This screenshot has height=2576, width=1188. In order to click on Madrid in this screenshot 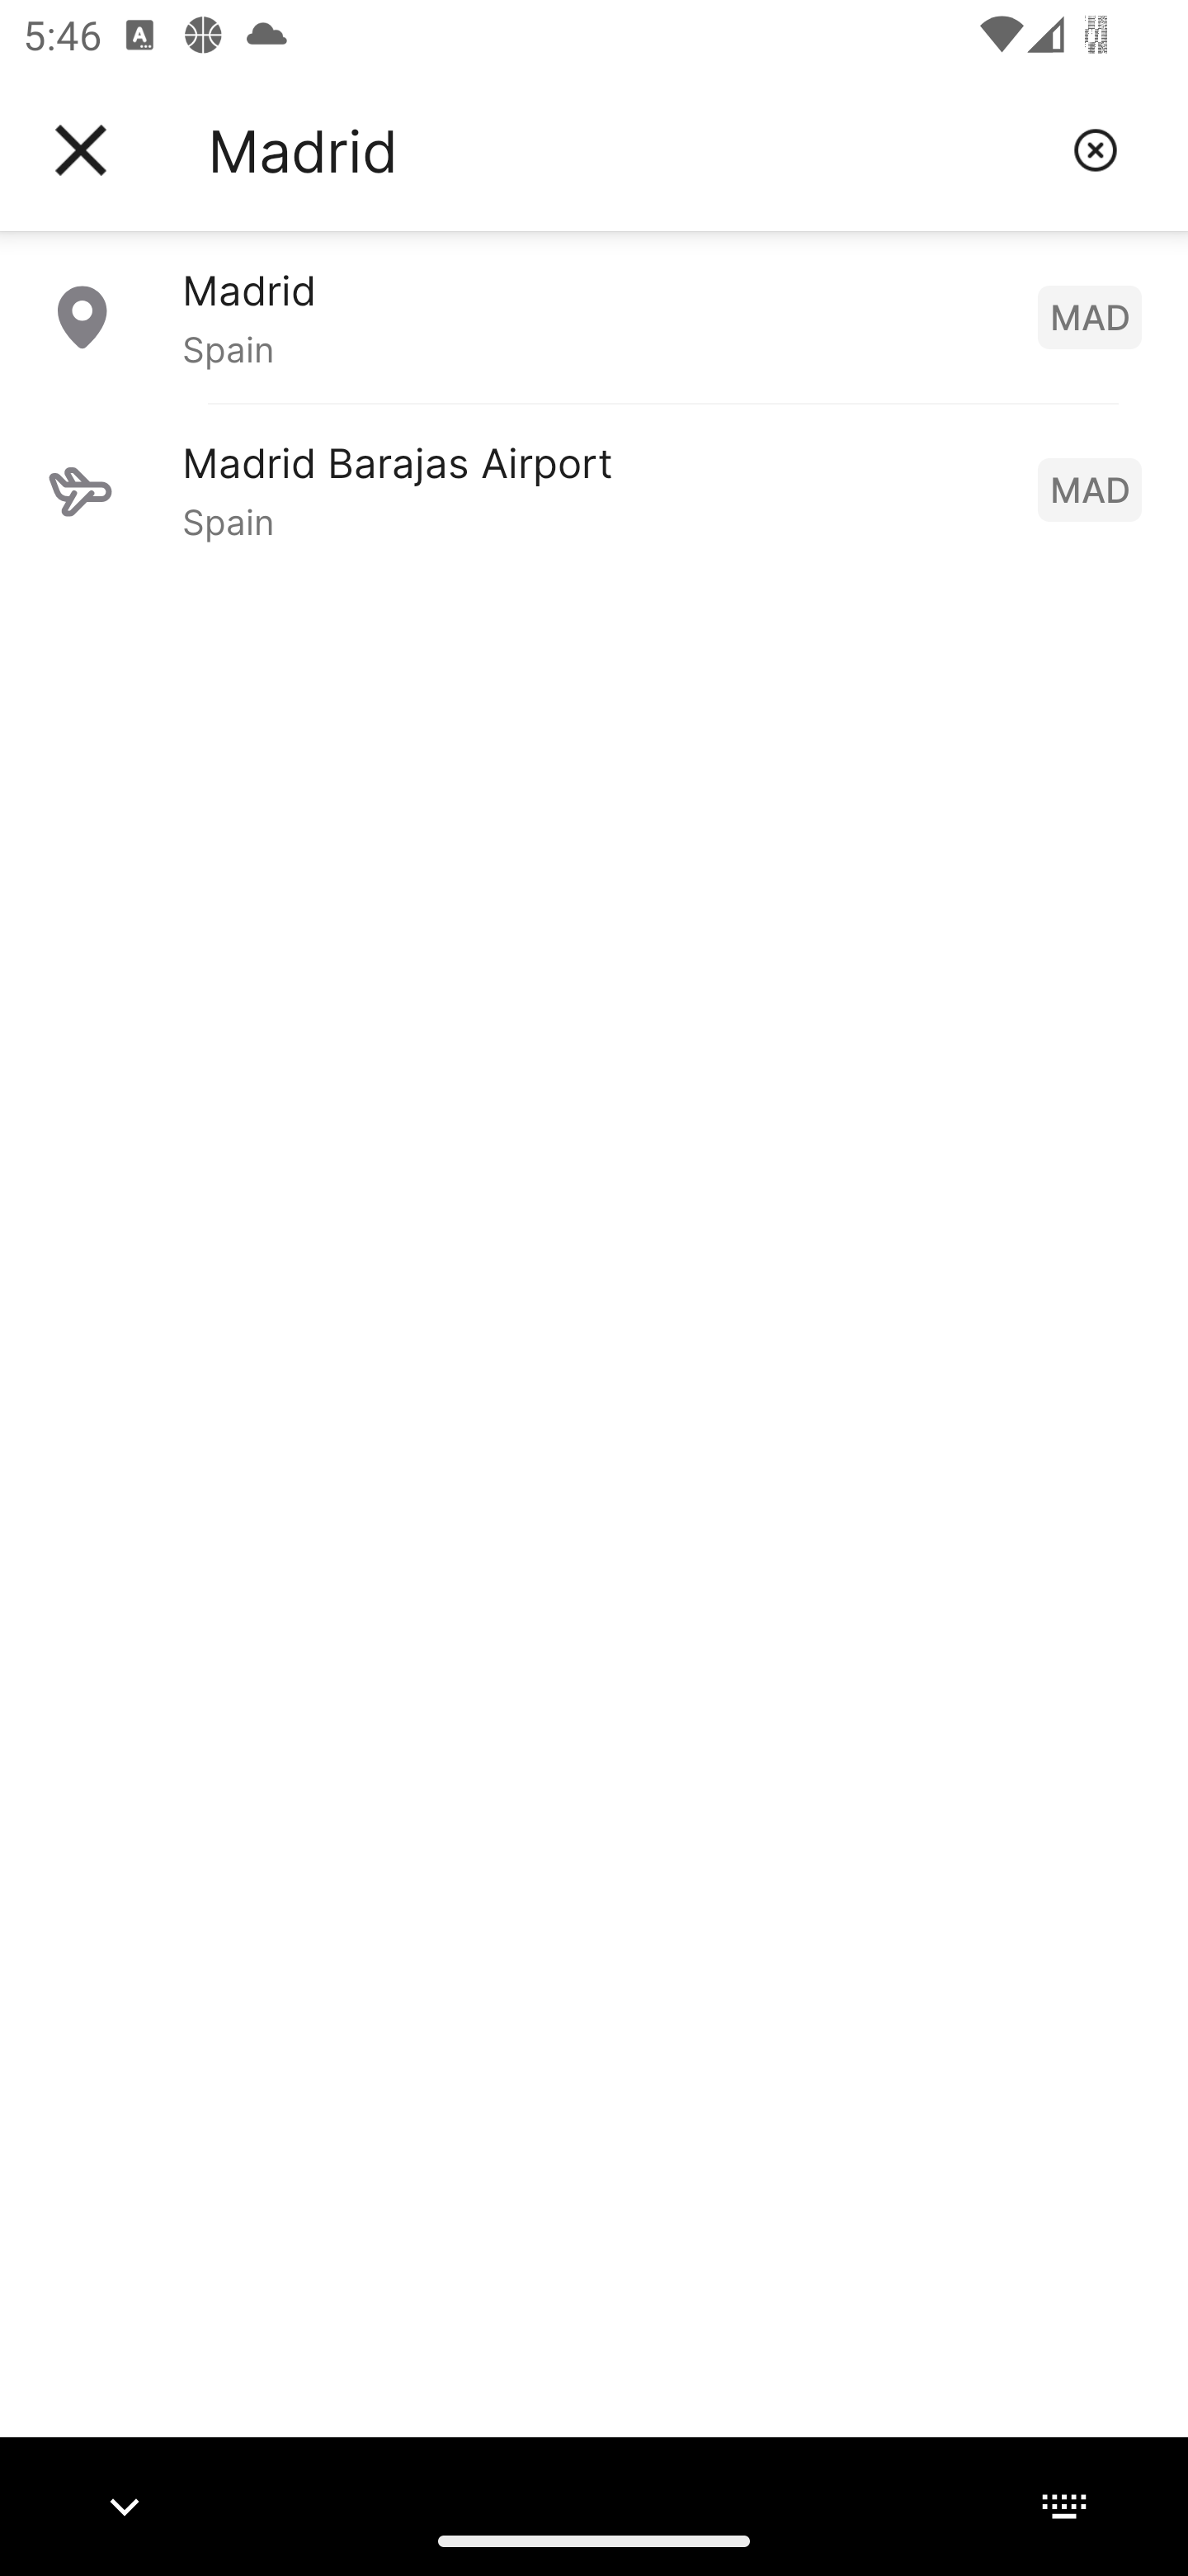, I will do `click(628, 150)`.